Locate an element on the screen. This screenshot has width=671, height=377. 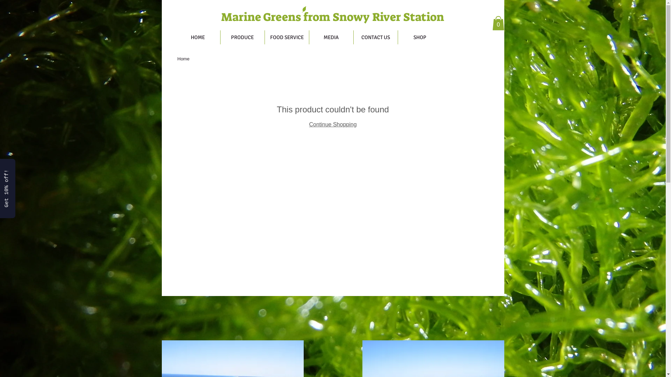
FOOD SERVICE is located at coordinates (287, 37).